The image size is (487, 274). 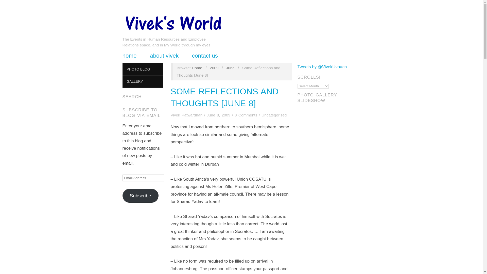 What do you see at coordinates (230, 68) in the screenshot?
I see `June` at bounding box center [230, 68].